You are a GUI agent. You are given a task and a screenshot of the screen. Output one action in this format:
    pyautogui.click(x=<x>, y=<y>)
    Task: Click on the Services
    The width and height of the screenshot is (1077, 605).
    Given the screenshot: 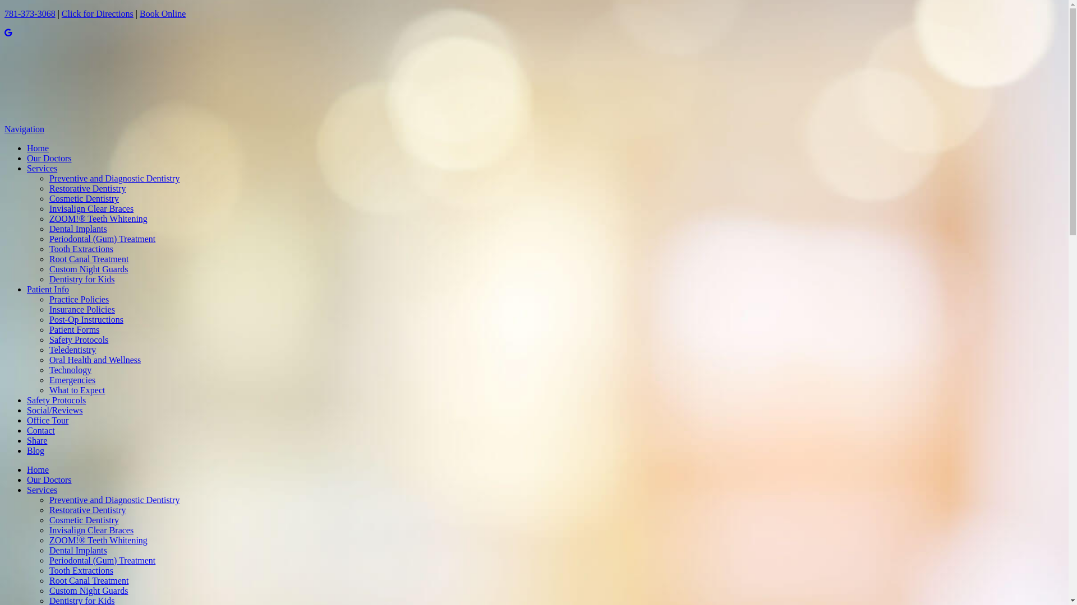 What is the action you would take?
    pyautogui.click(x=42, y=168)
    